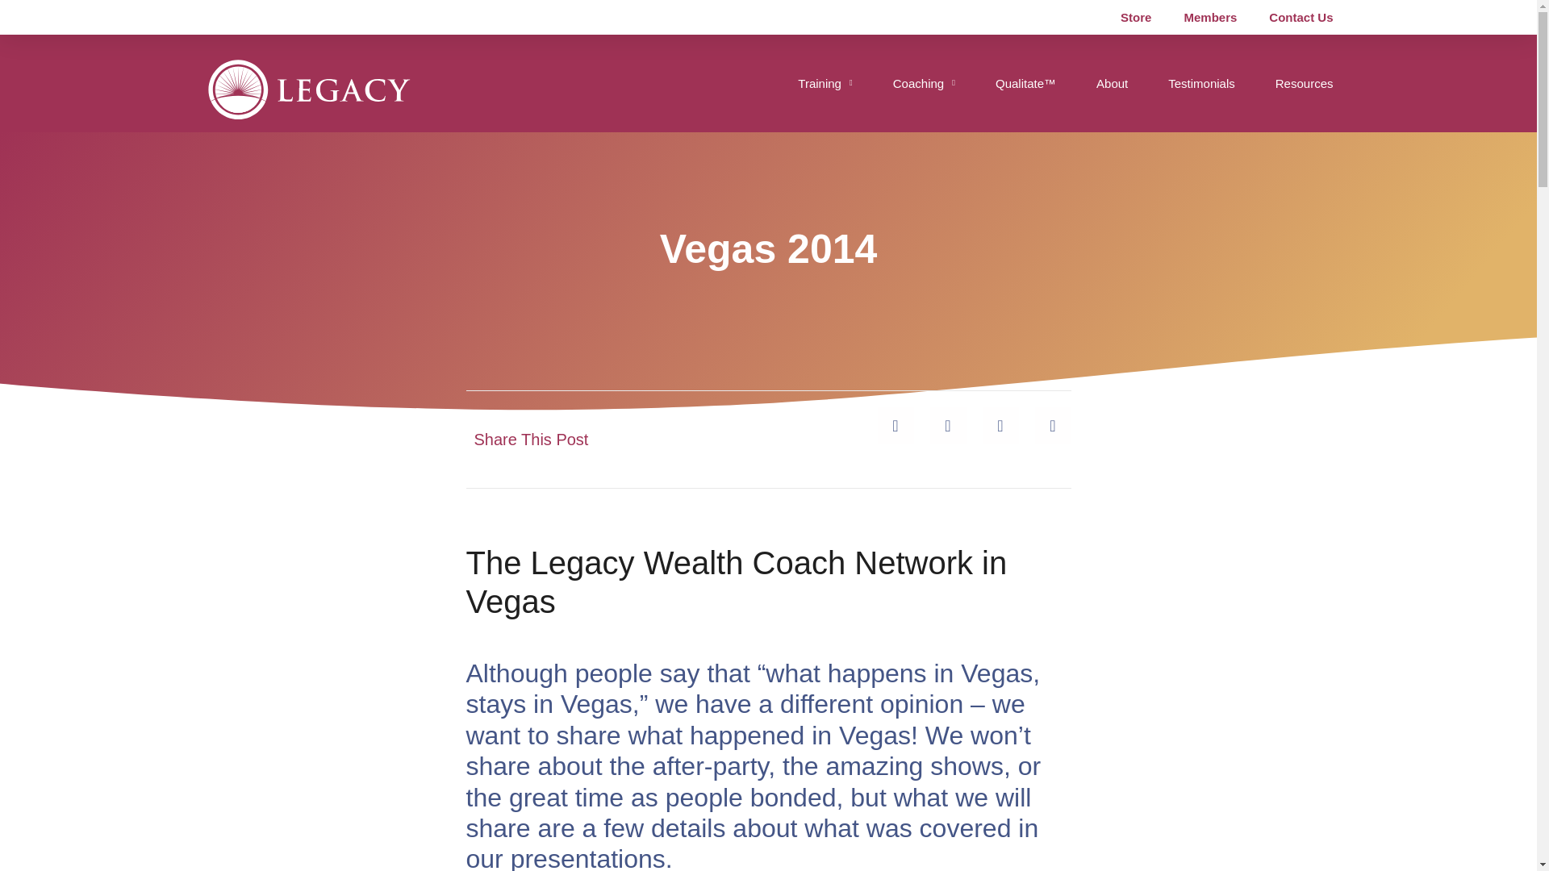 This screenshot has width=1549, height=871. Describe the element at coordinates (308, 90) in the screenshot. I see `Legacy Logo Horizontal white - Legacy` at that location.